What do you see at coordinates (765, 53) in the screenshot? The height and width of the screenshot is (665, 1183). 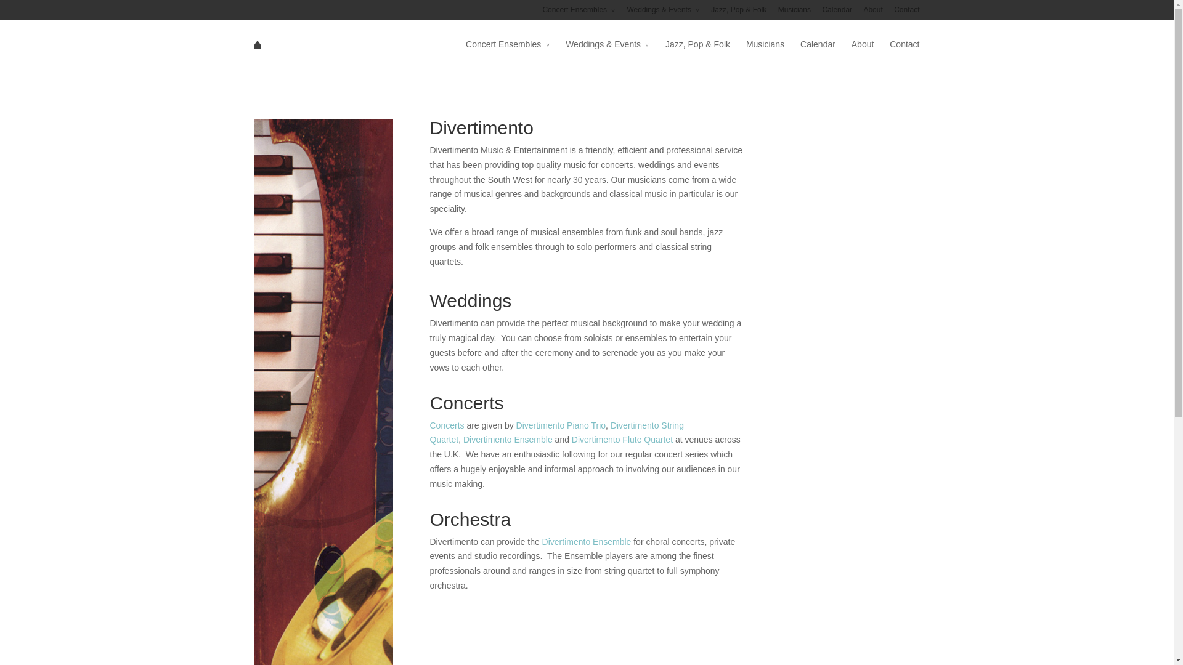 I see `Musicians` at bounding box center [765, 53].